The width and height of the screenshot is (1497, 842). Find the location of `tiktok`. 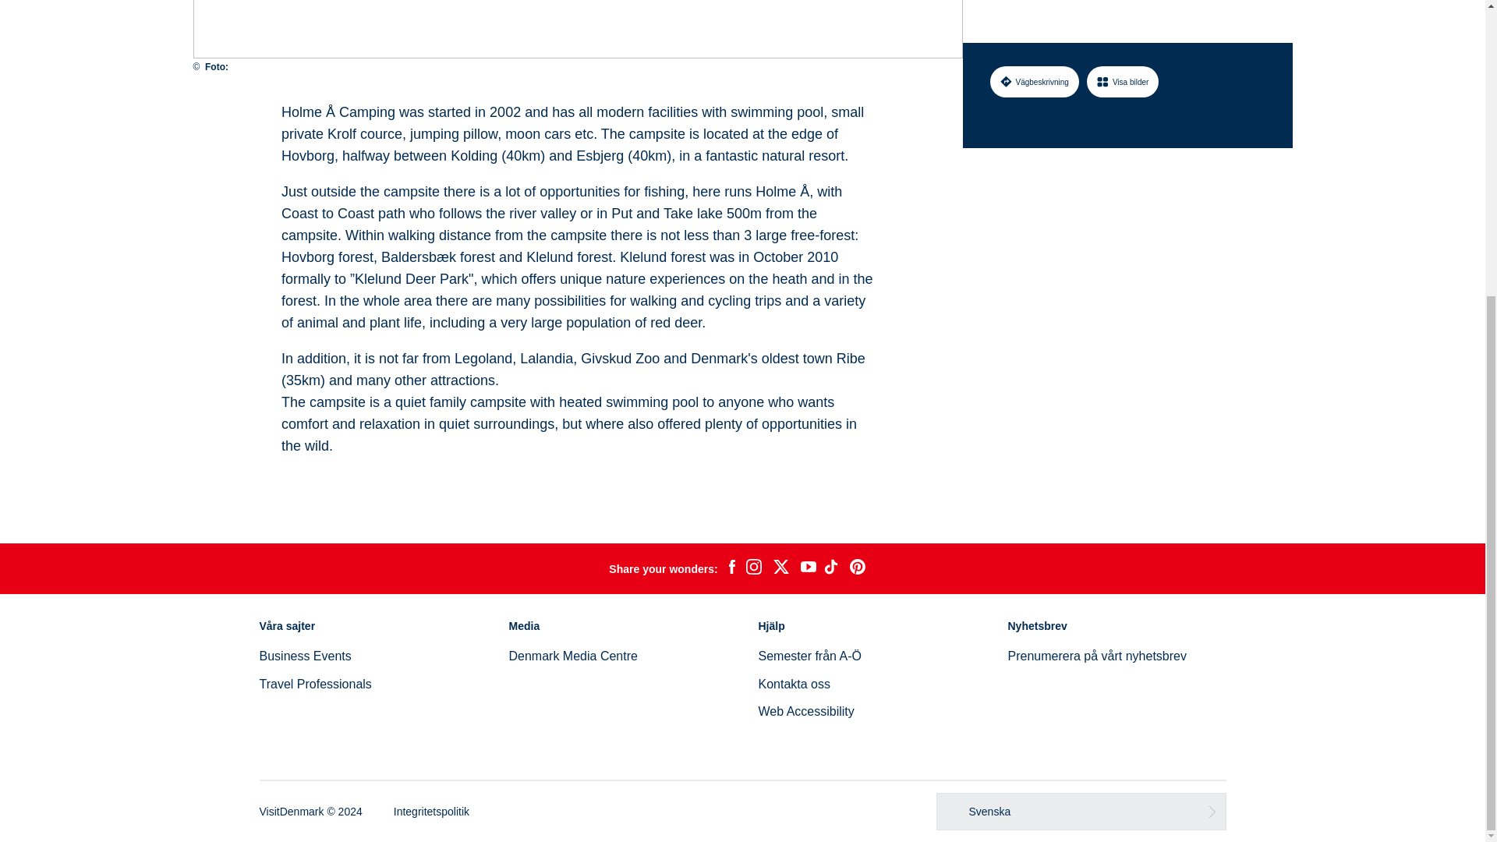

tiktok is located at coordinates (833, 569).